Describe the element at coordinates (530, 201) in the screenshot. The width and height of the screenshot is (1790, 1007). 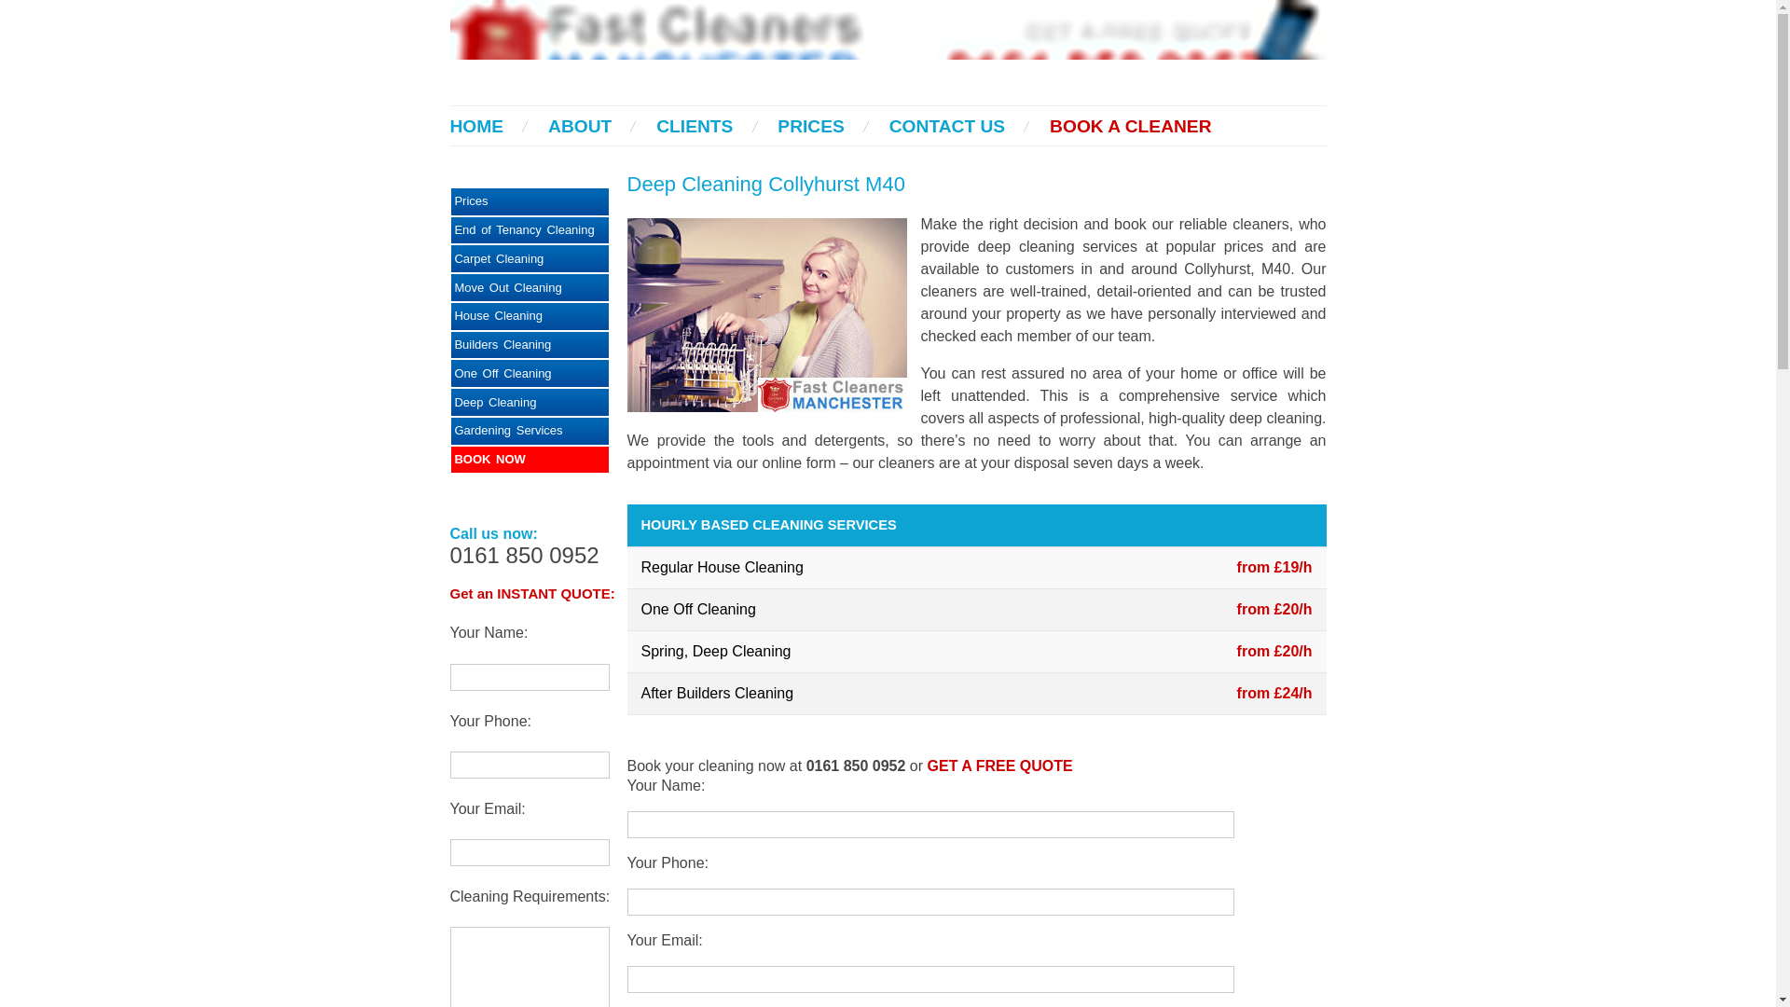
I see `Prices` at that location.